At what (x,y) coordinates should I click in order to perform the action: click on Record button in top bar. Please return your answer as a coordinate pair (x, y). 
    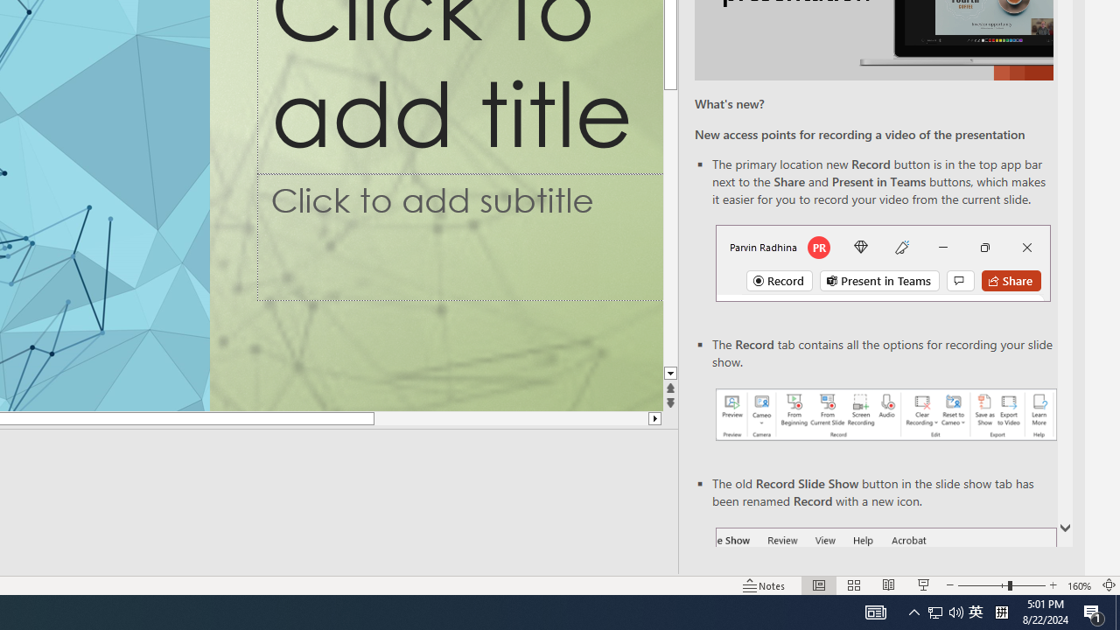
    Looking at the image, I should click on (882, 262).